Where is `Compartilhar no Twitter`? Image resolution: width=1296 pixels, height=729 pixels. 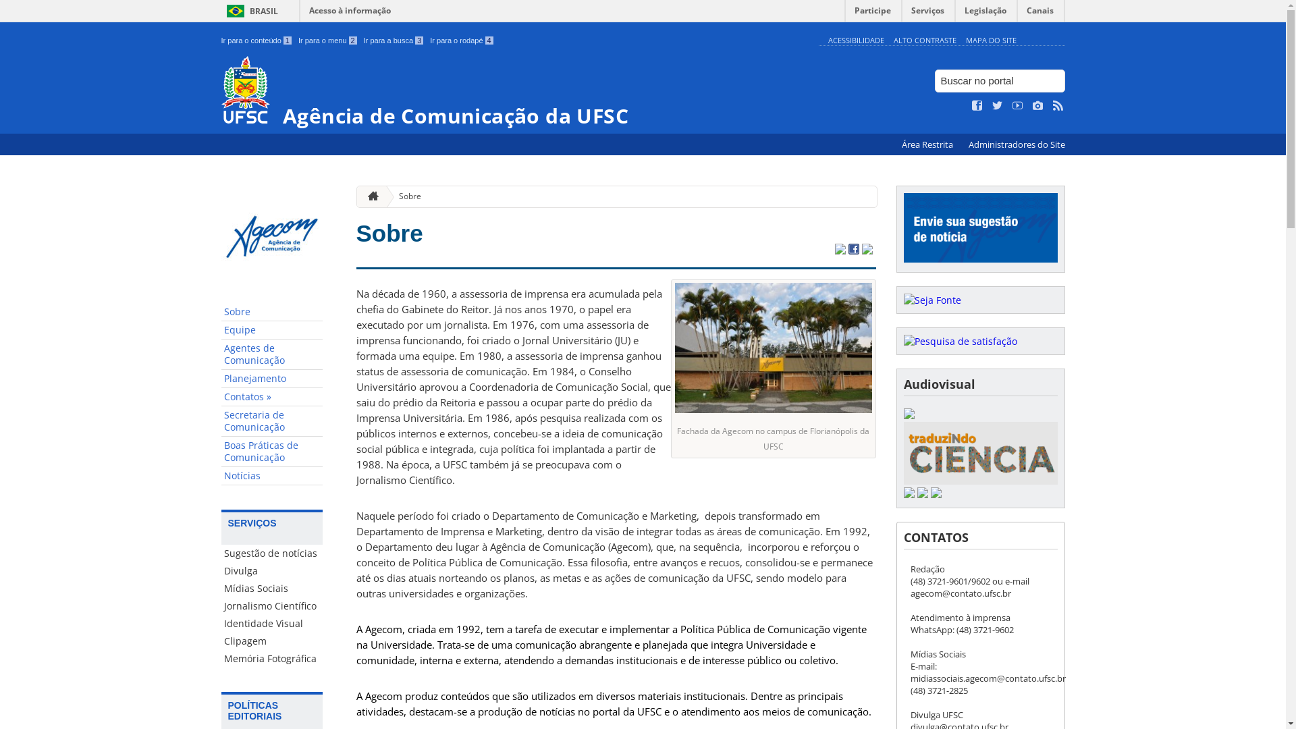
Compartilhar no Twitter is located at coordinates (840, 250).